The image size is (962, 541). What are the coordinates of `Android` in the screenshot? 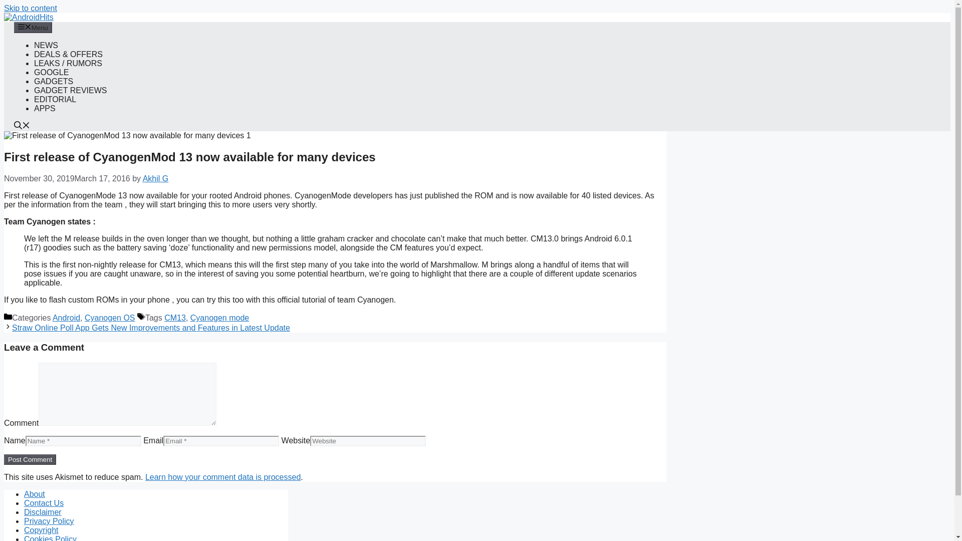 It's located at (66, 318).